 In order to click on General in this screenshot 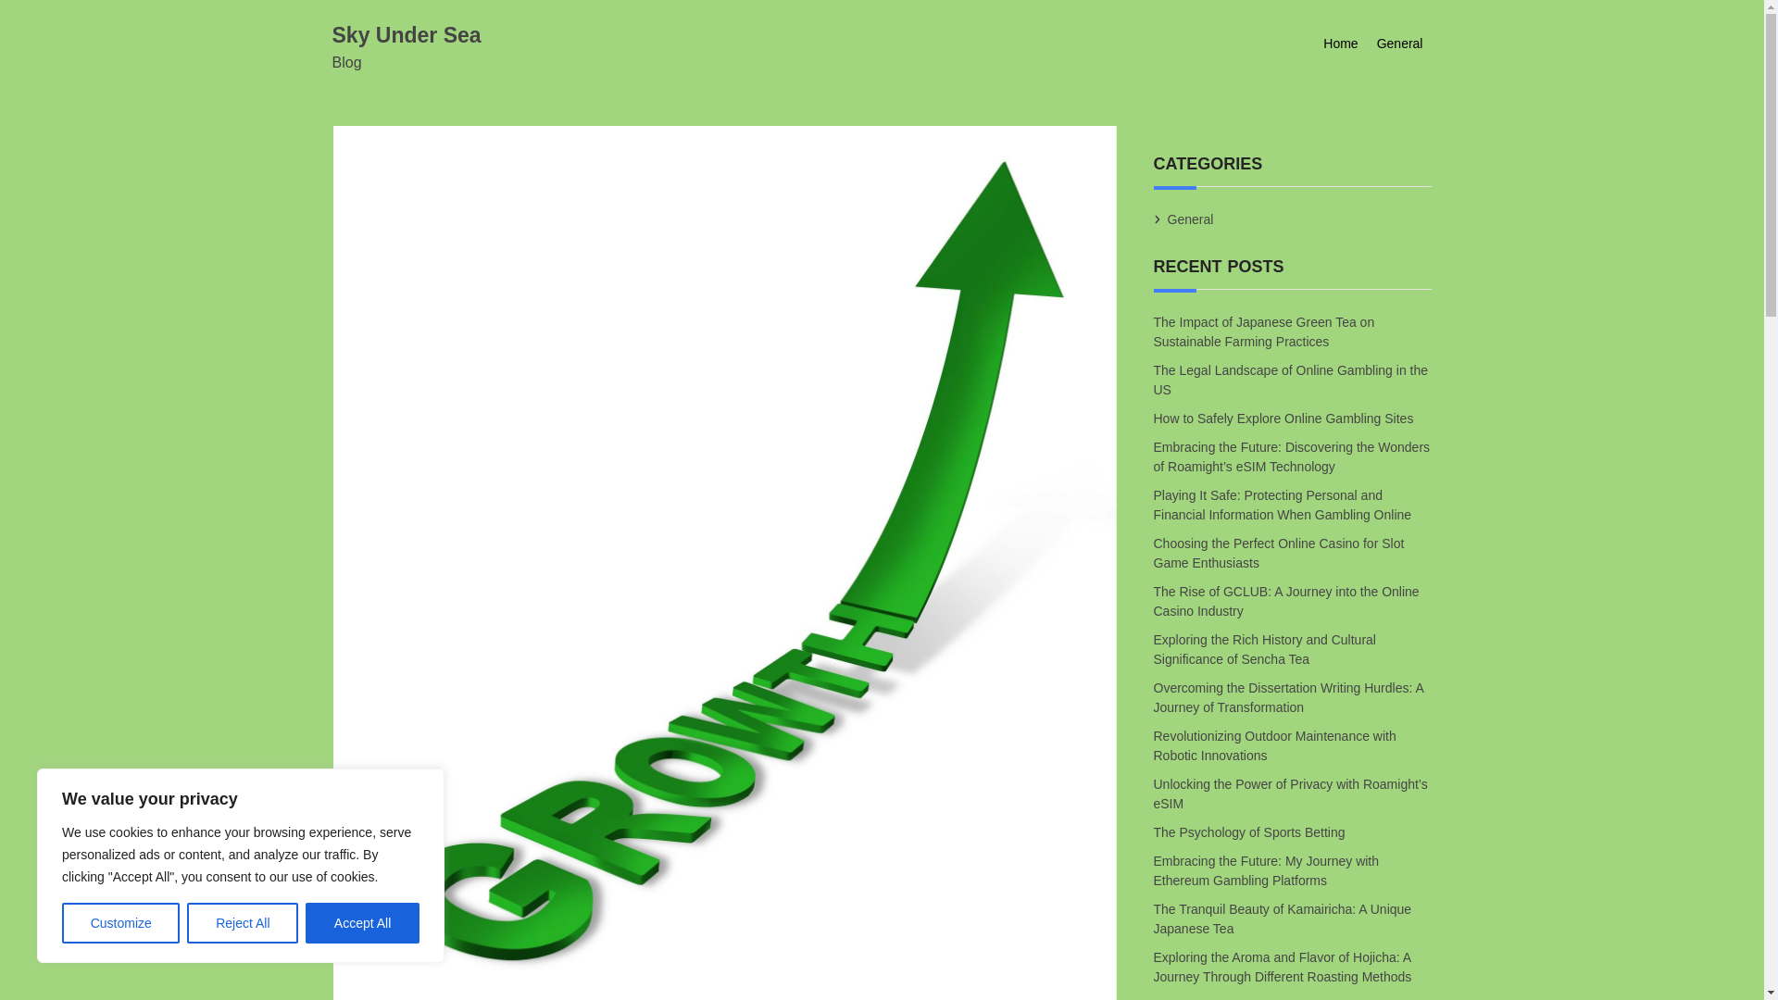, I will do `click(1190, 219)`.